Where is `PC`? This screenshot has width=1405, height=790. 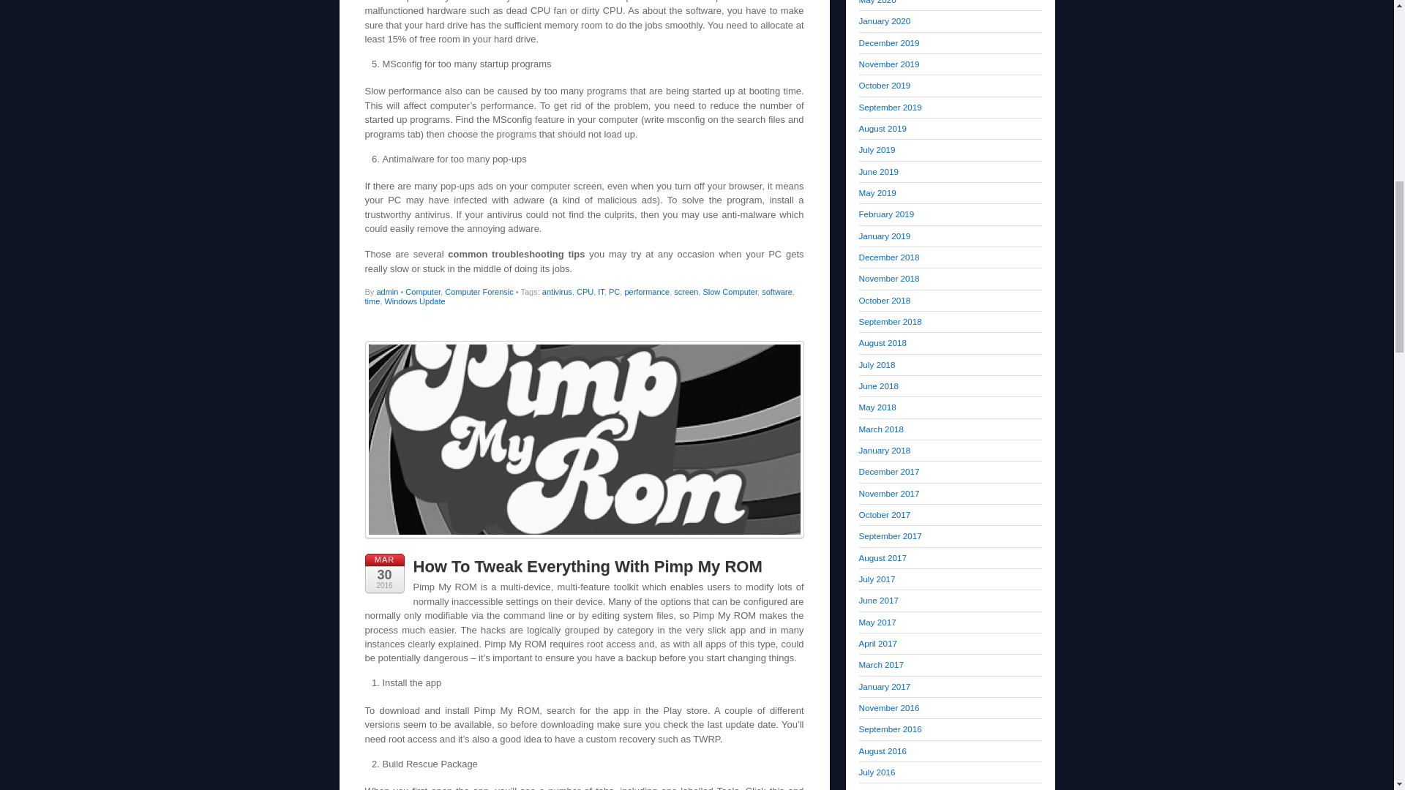
PC is located at coordinates (613, 292).